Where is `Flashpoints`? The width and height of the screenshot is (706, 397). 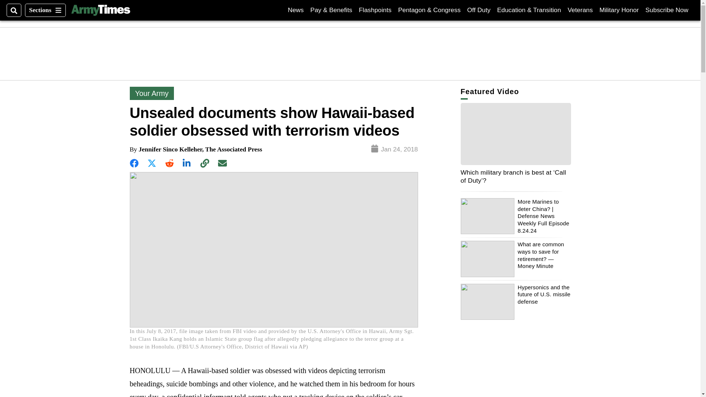
Flashpoints is located at coordinates (375, 10).